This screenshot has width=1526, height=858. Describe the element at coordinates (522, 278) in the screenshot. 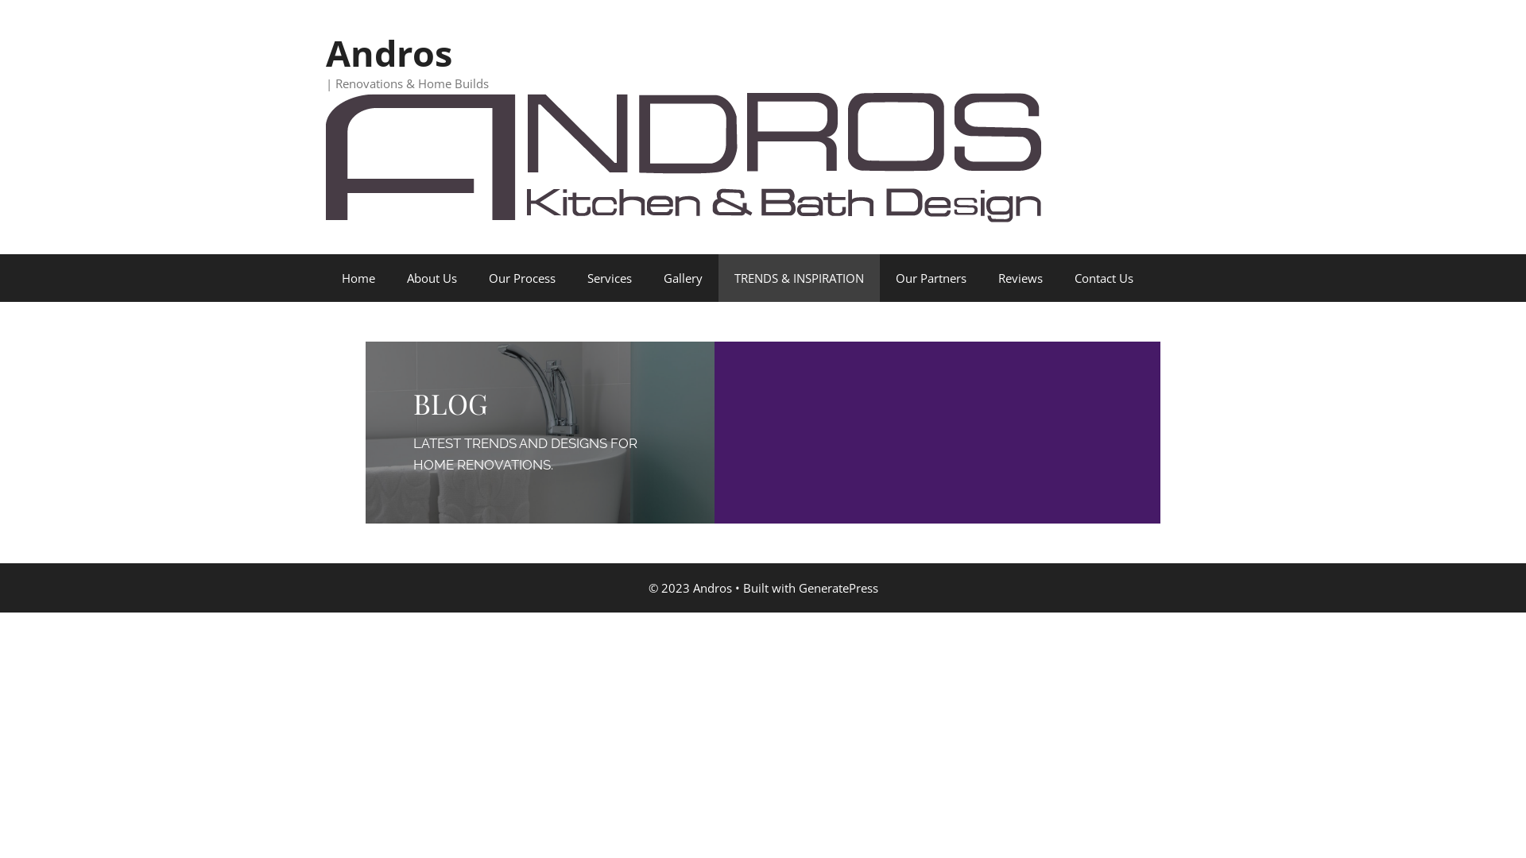

I see `Our Process` at that location.